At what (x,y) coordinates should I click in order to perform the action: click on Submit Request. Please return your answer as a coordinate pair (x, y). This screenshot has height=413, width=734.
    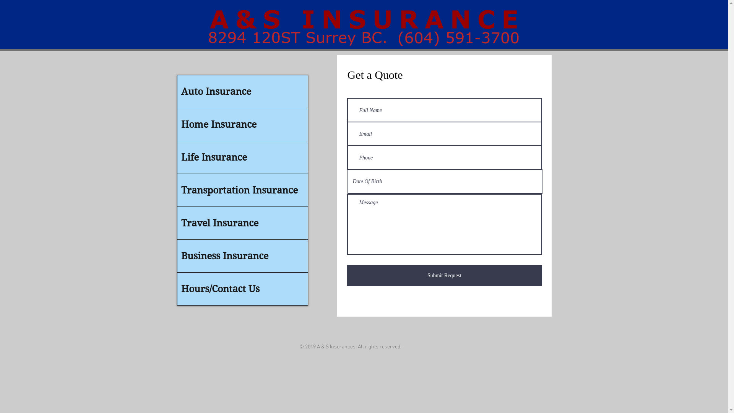
    Looking at the image, I should click on (445, 275).